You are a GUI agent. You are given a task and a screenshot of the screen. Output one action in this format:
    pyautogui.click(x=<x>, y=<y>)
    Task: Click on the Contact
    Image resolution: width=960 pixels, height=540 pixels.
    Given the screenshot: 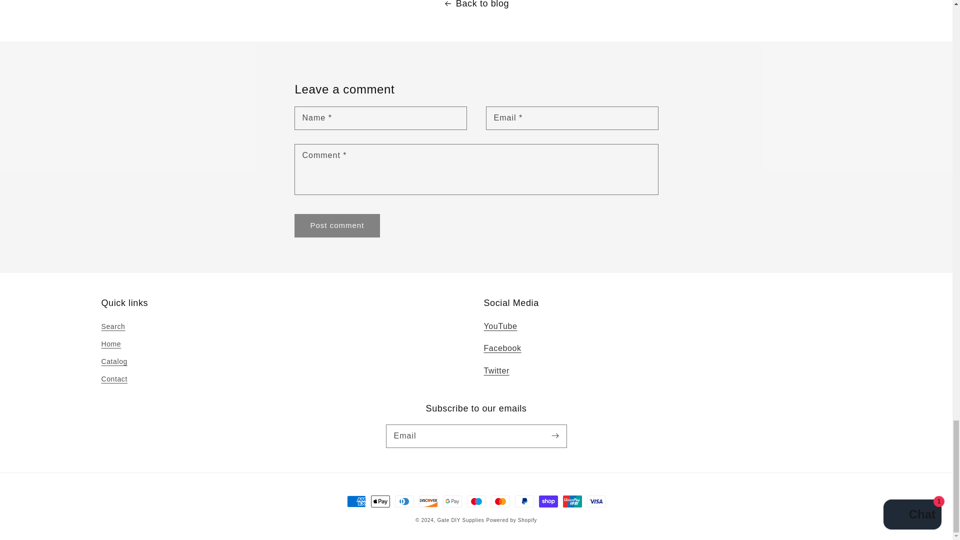 What is the action you would take?
    pyautogui.click(x=113, y=379)
    